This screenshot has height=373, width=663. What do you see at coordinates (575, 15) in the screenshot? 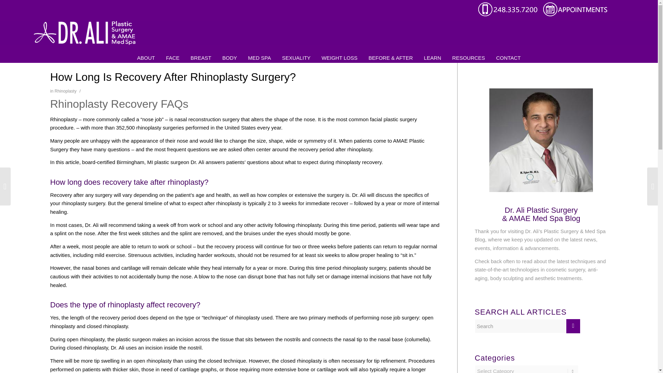
I see `Click for Contact Form` at bounding box center [575, 15].